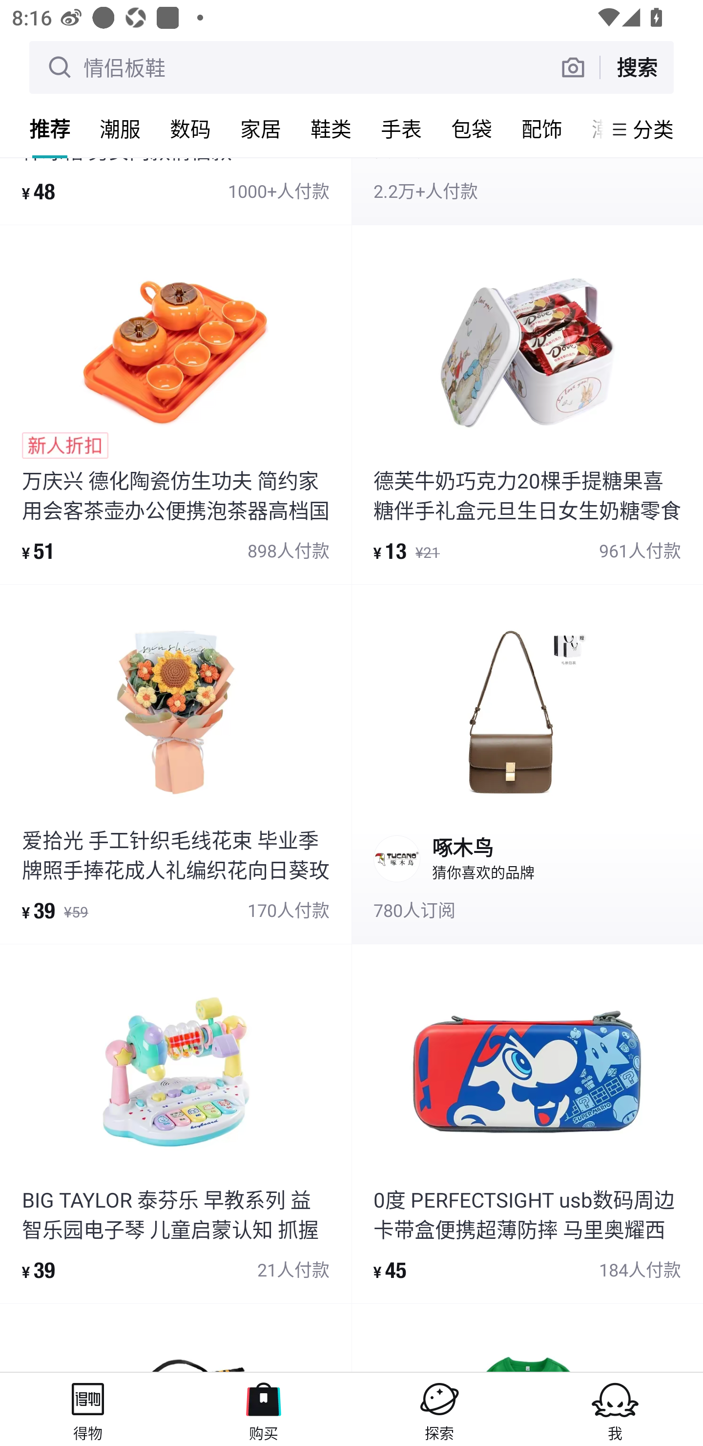  Describe the element at coordinates (88, 1409) in the screenshot. I see `得物` at that location.